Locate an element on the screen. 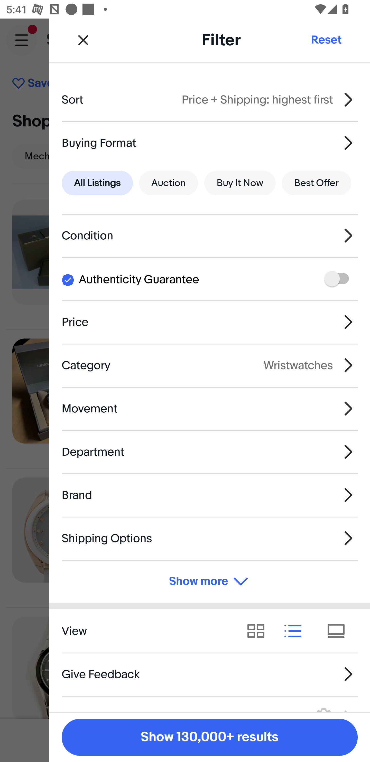 The image size is (370, 762). Movement is located at coordinates (210, 409).